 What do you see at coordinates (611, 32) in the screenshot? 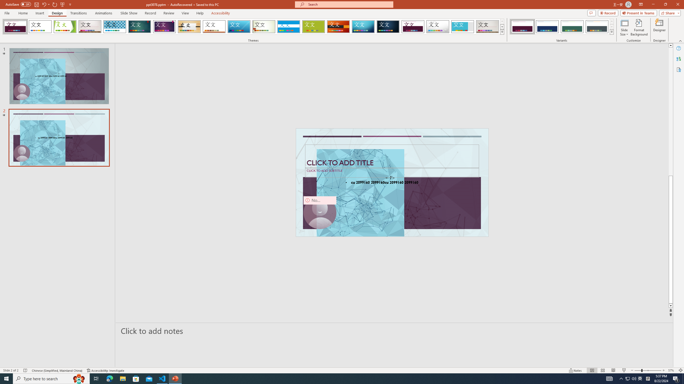
I see `Variants` at bounding box center [611, 32].